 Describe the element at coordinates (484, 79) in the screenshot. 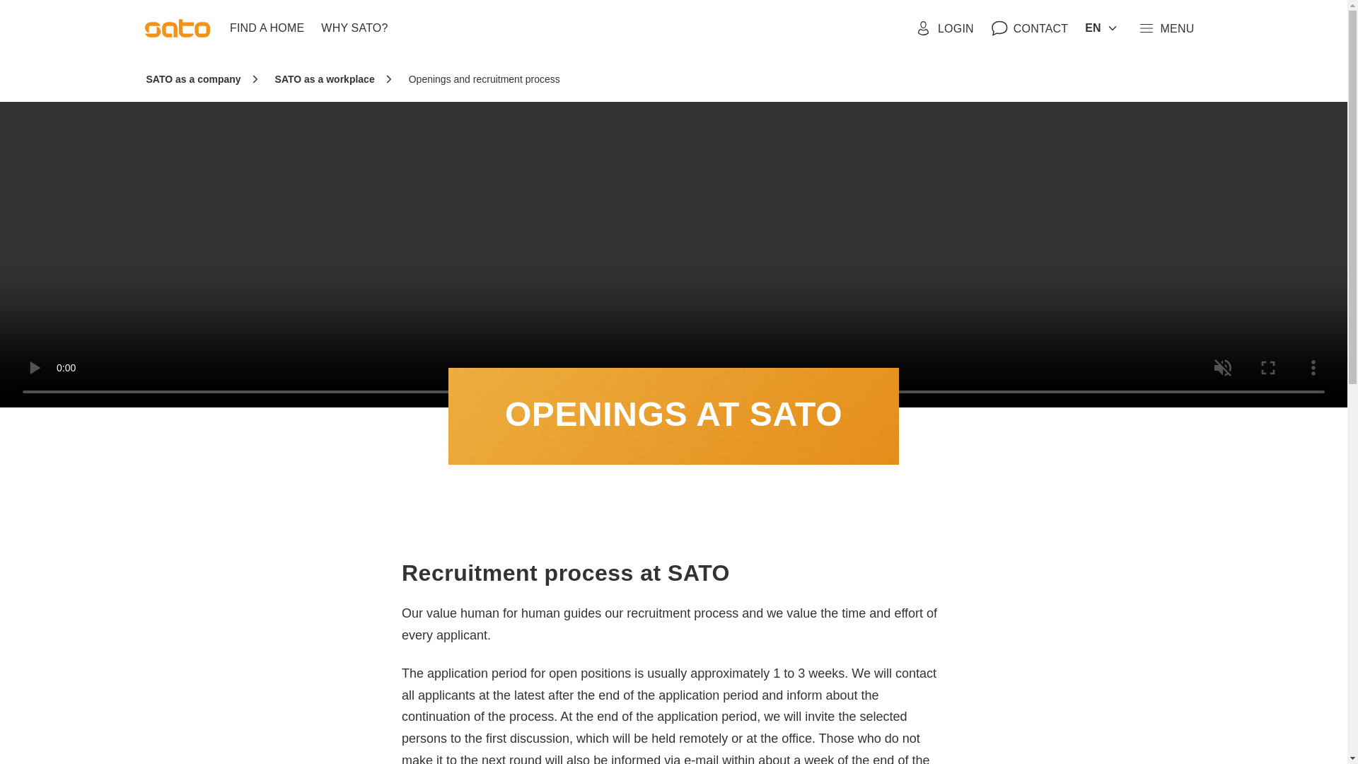

I see `Openings and recruitment process` at that location.